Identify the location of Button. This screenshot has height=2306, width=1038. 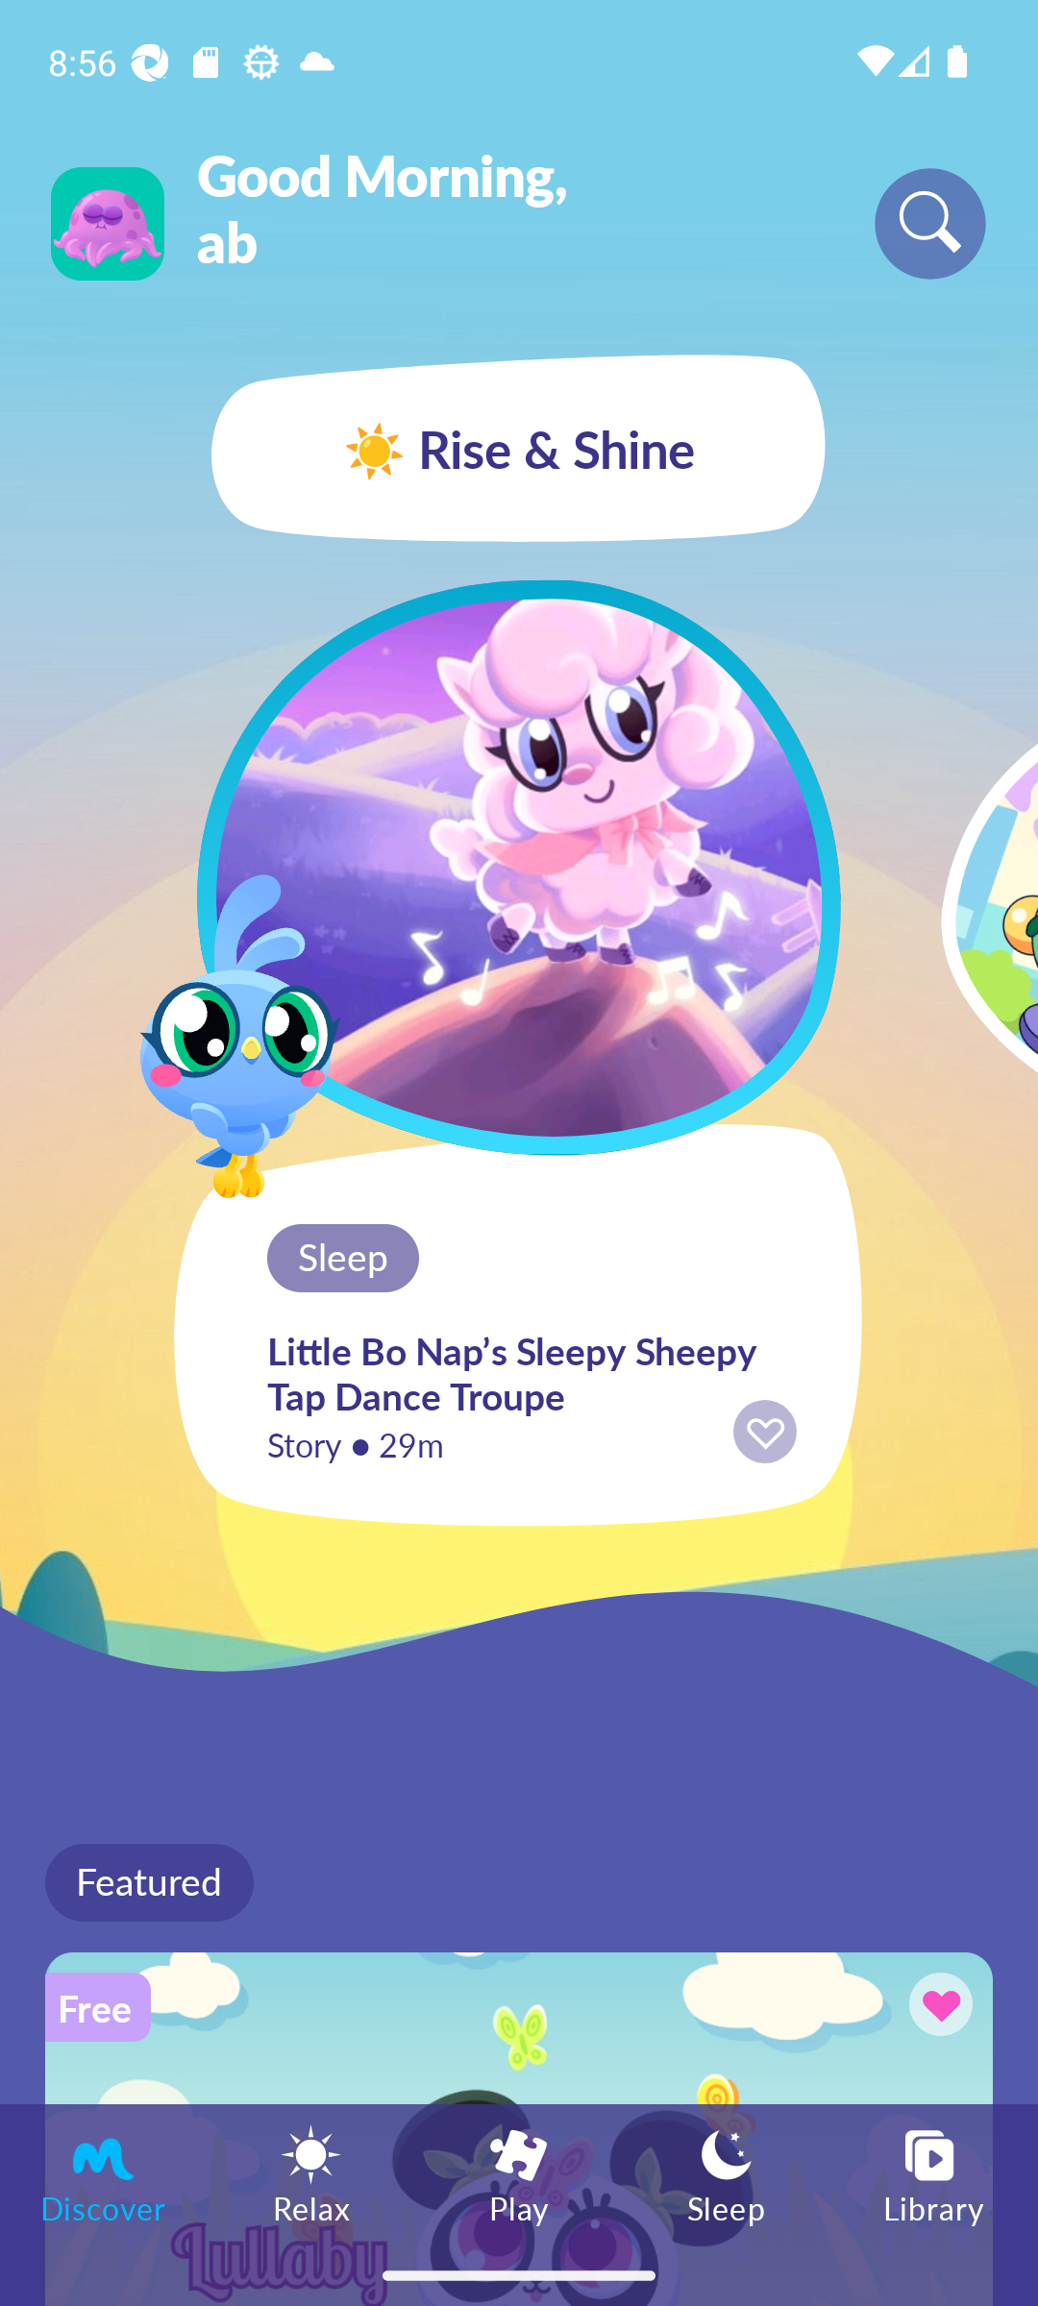
(936, 2008).